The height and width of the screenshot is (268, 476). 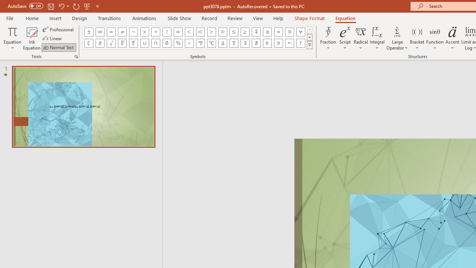 I want to click on Equation Symbol Up Arrow, so click(x=300, y=43).